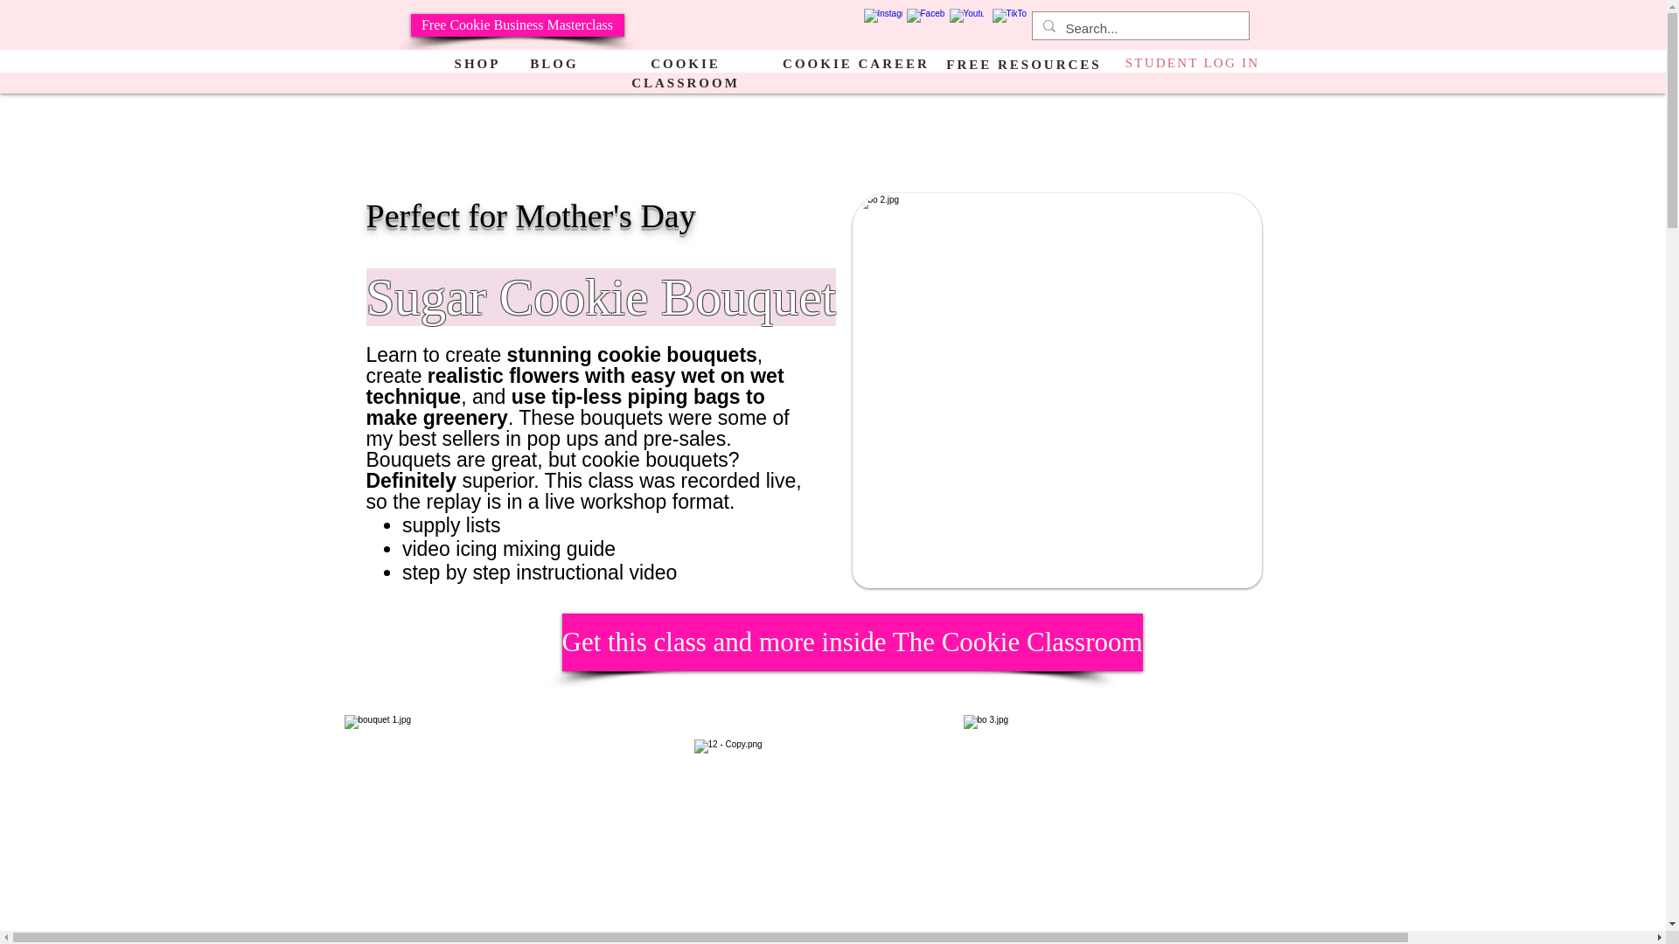 The image size is (1679, 944). What do you see at coordinates (518, 25) in the screenshot?
I see `Free Cookie Business Masterclass` at bounding box center [518, 25].